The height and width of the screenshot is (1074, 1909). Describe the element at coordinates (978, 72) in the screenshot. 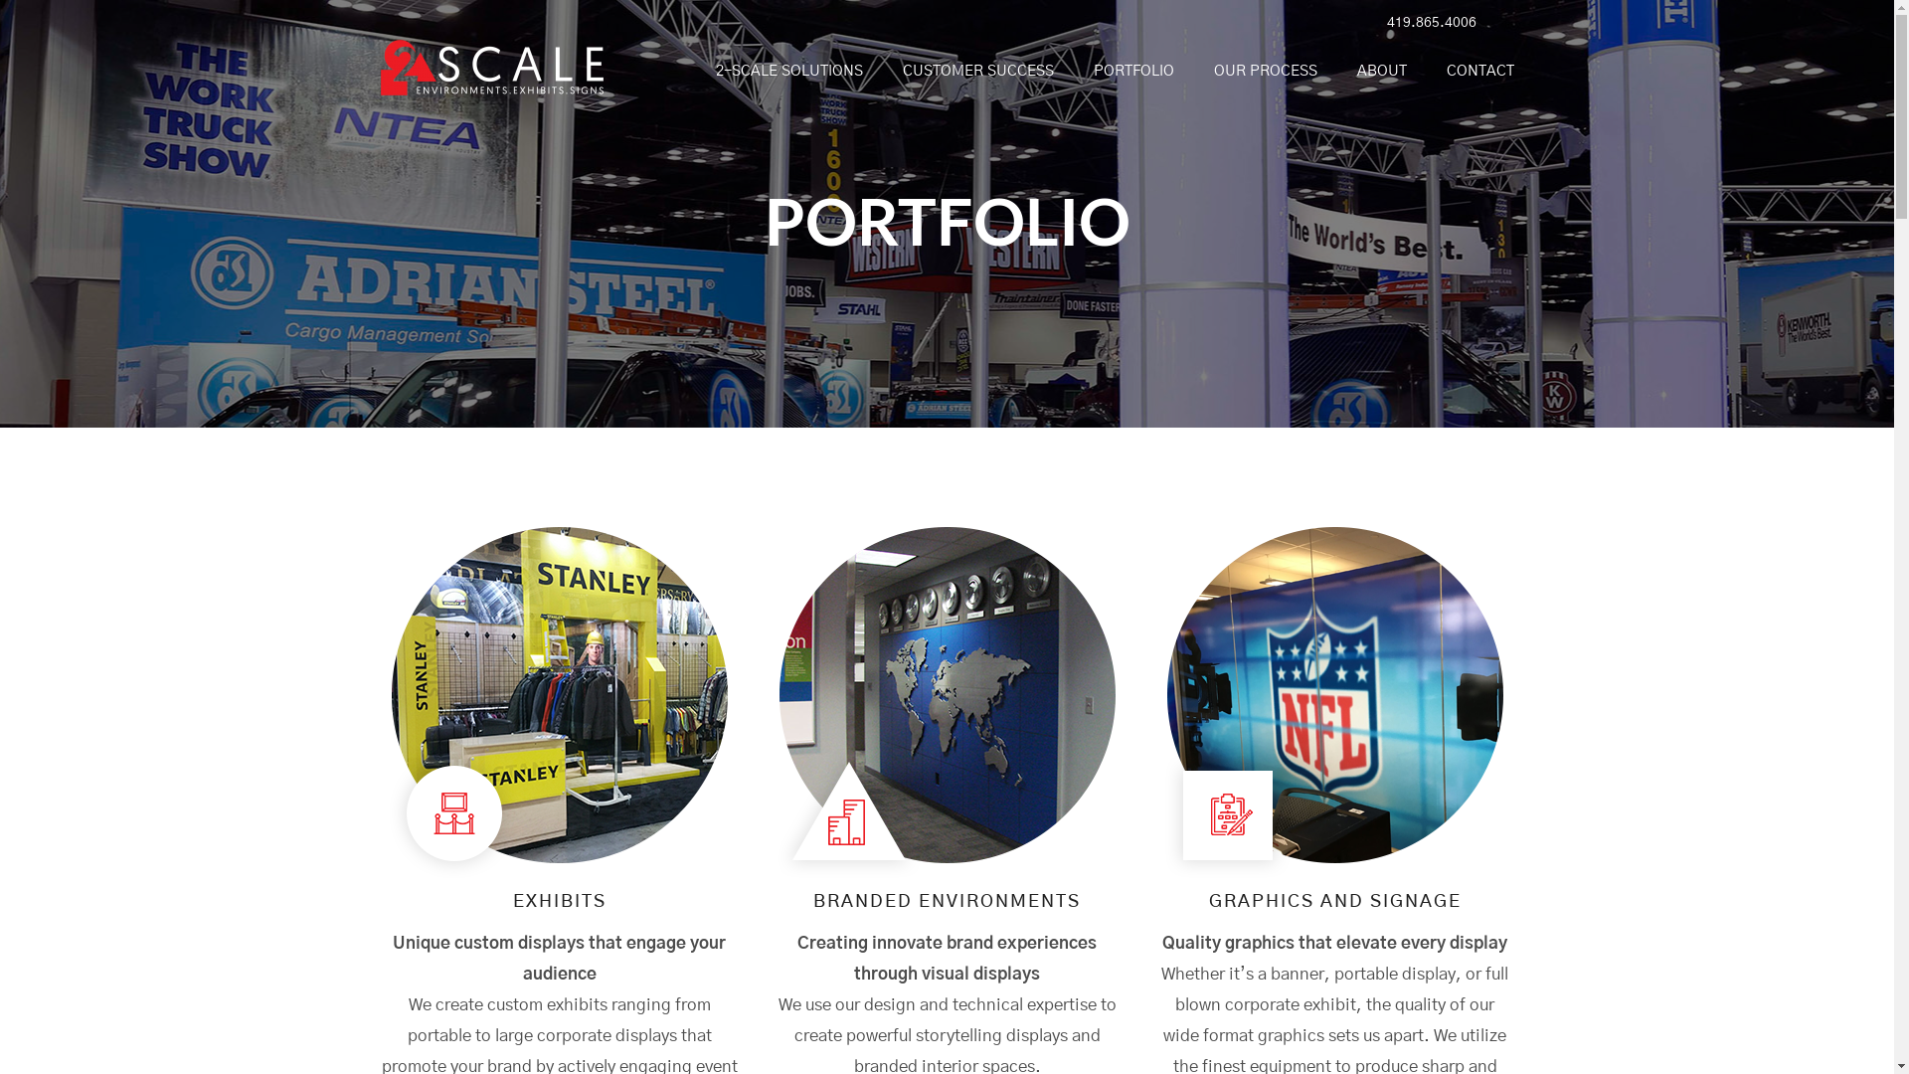

I see `CUSTOMER SUCCESS` at that location.